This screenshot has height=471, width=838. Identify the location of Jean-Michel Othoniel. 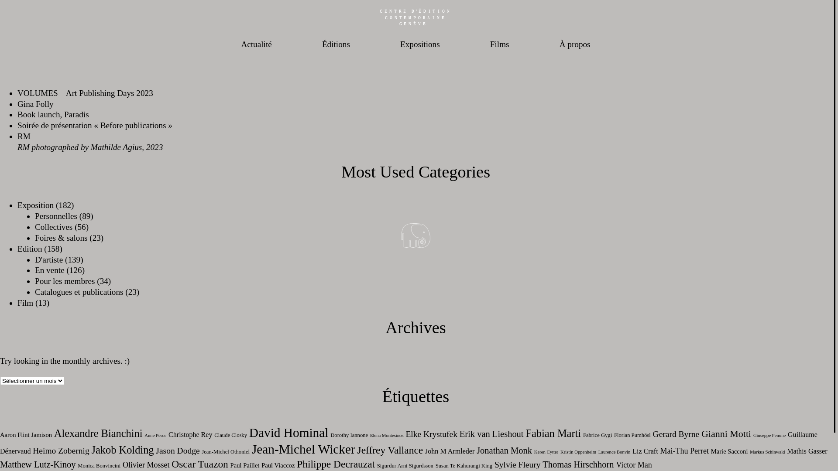
(226, 452).